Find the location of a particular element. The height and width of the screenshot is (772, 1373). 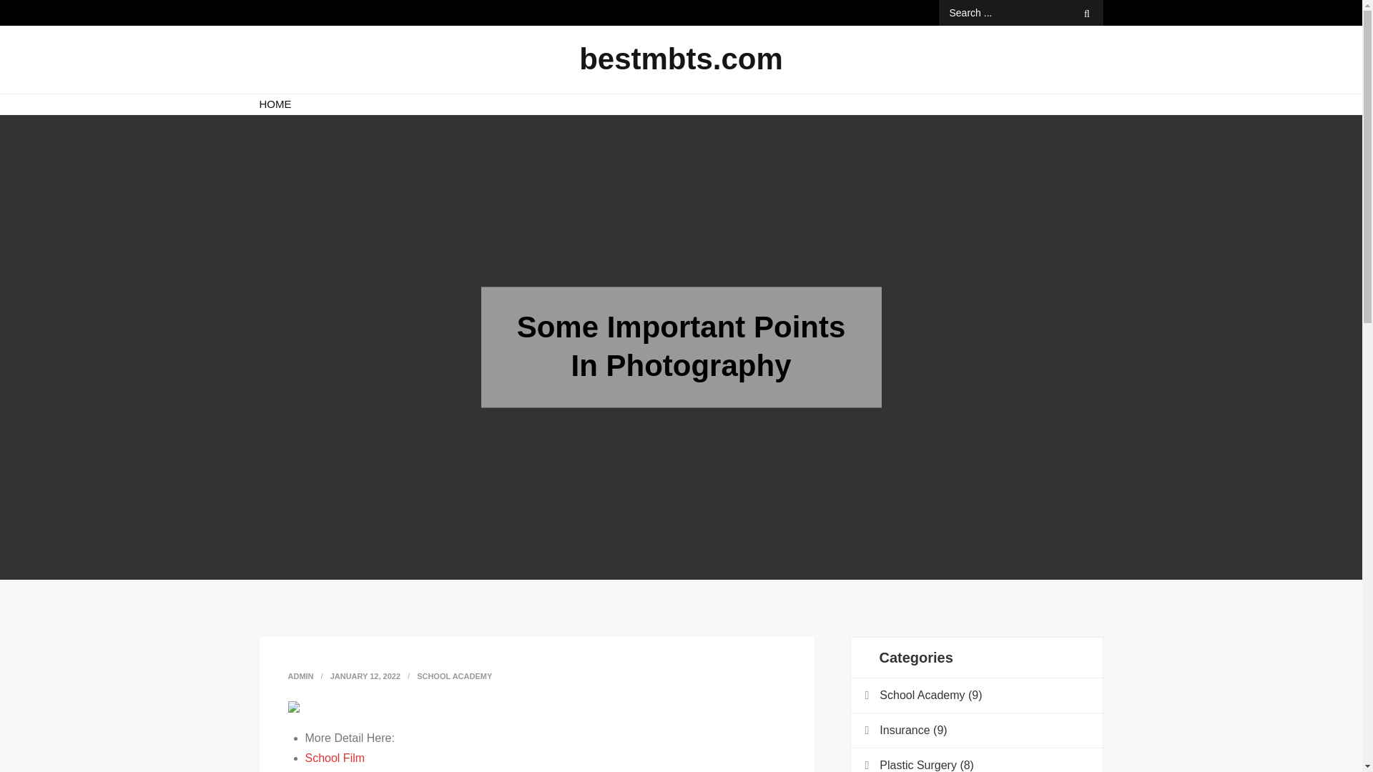

HOME is located at coordinates (275, 104).